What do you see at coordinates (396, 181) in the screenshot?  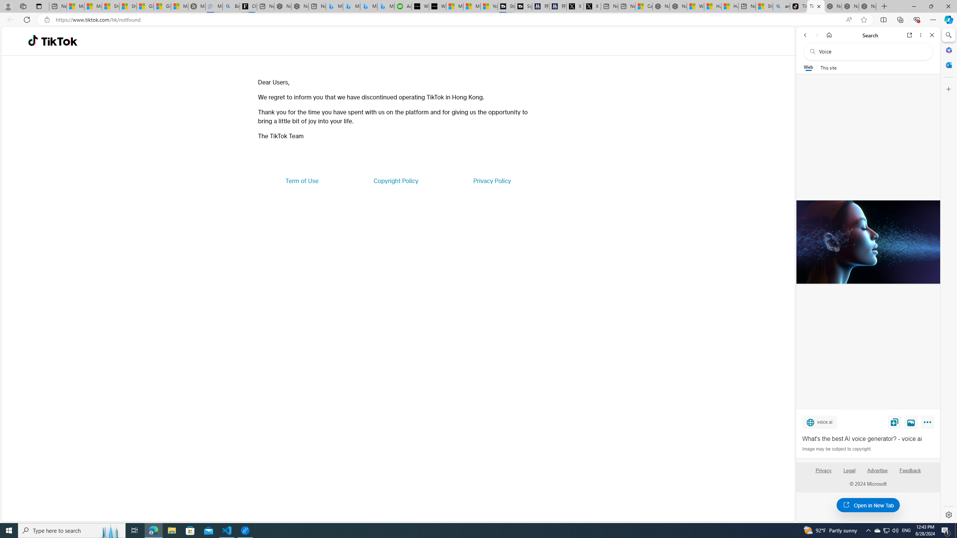 I see `Copyright Policy` at bounding box center [396, 181].